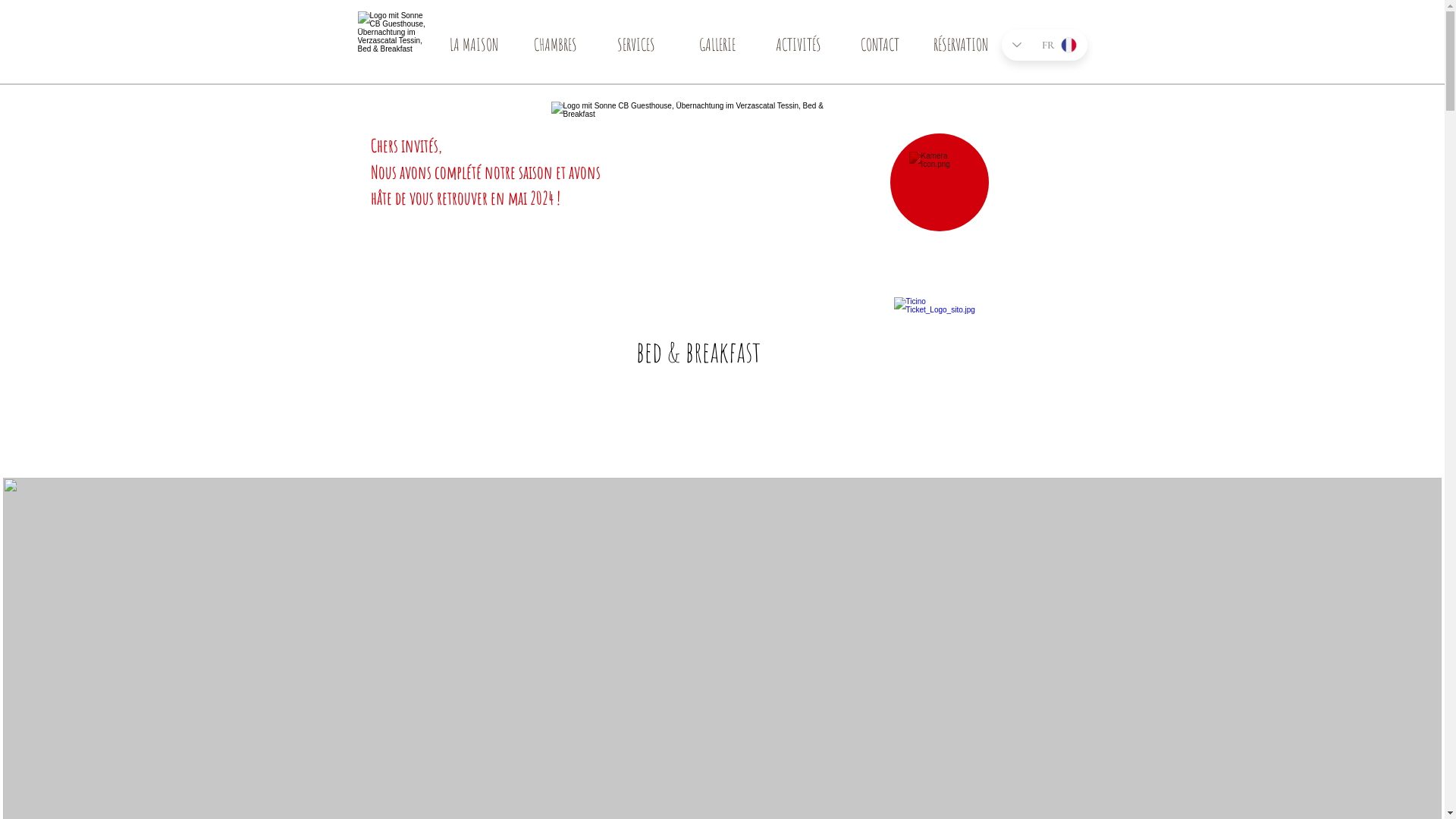 This screenshot has height=819, width=1456. What do you see at coordinates (880, 49) in the screenshot?
I see `CONTACT` at bounding box center [880, 49].